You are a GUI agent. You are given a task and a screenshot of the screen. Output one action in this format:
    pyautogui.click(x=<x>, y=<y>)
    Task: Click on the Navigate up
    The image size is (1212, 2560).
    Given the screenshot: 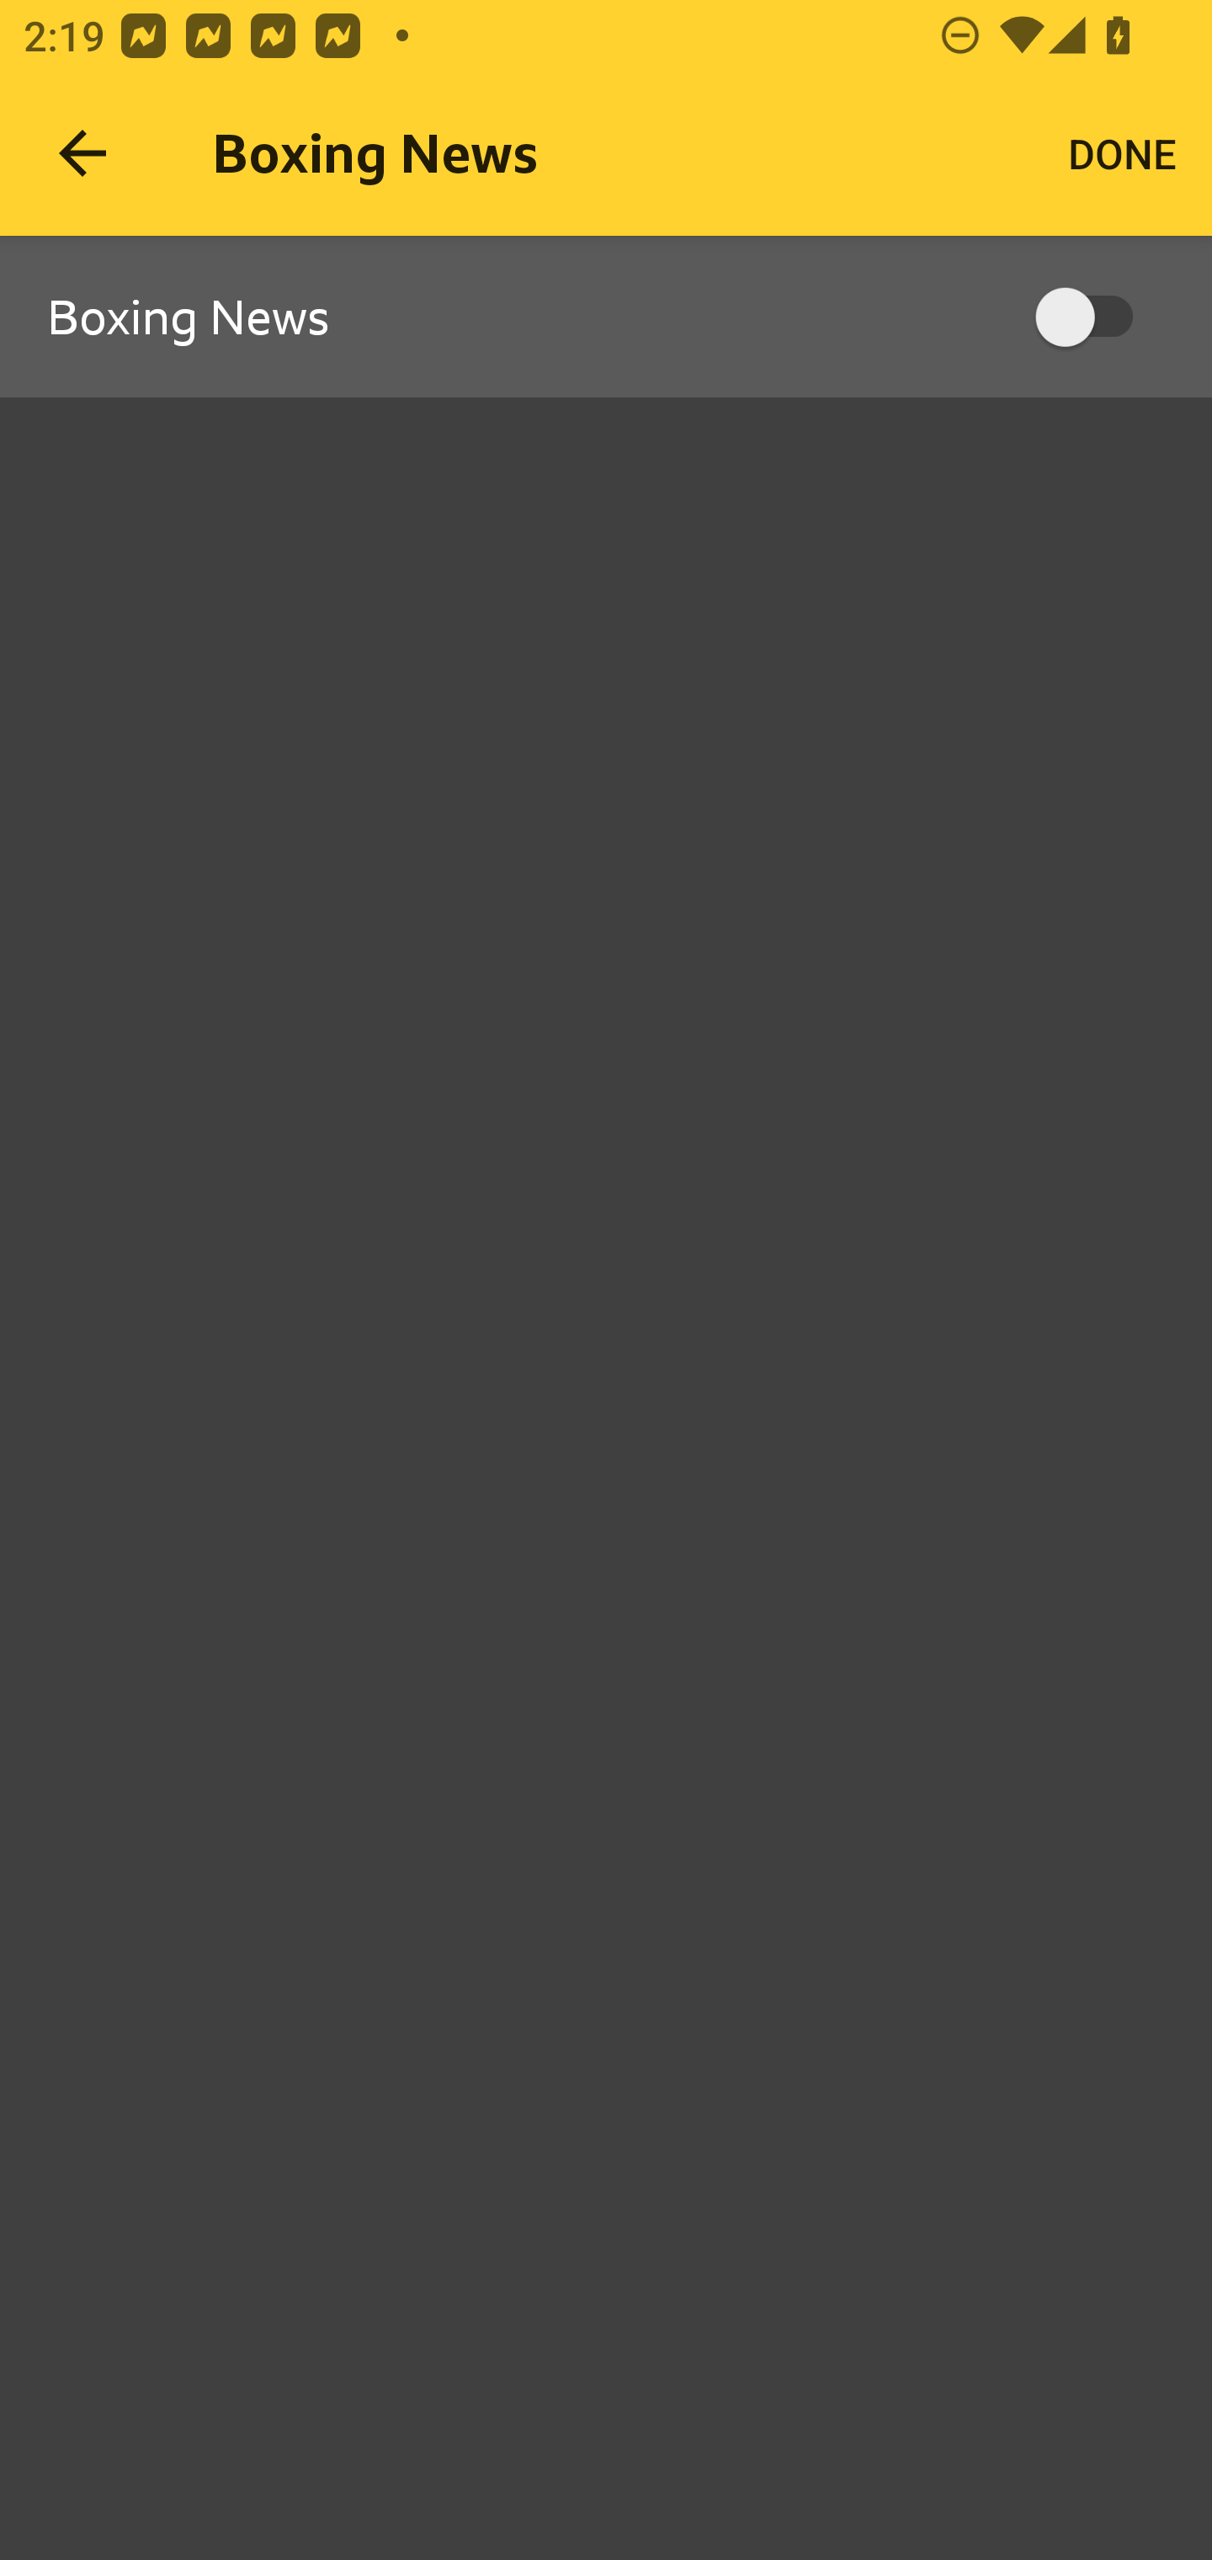 What is the action you would take?
    pyautogui.click(x=82, y=153)
    